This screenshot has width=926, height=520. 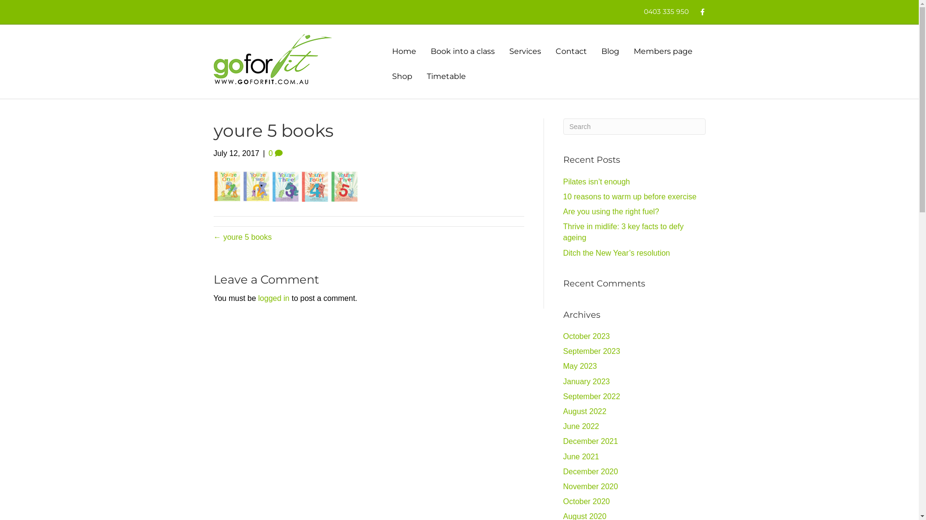 What do you see at coordinates (612, 212) in the screenshot?
I see `Are you using the right fuel?` at bounding box center [612, 212].